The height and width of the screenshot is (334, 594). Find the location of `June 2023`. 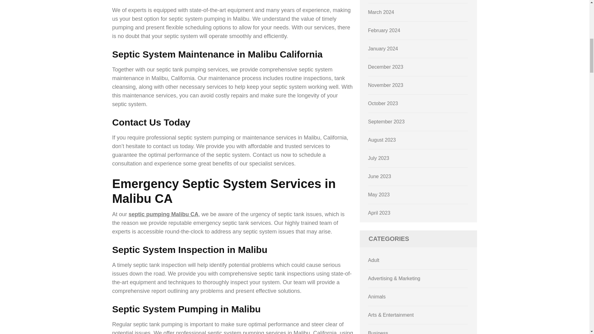

June 2023 is located at coordinates (380, 176).